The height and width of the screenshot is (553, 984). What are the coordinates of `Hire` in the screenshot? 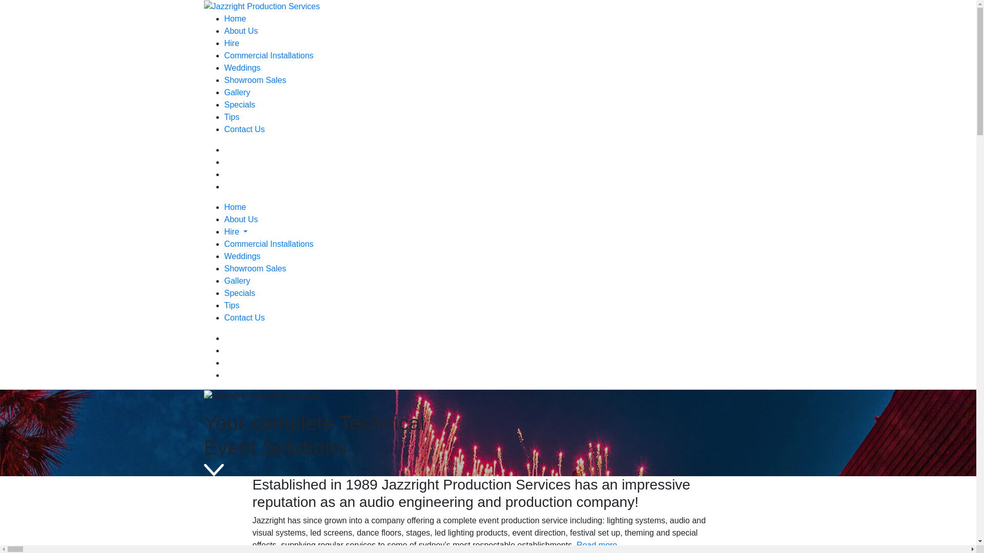 It's located at (232, 231).